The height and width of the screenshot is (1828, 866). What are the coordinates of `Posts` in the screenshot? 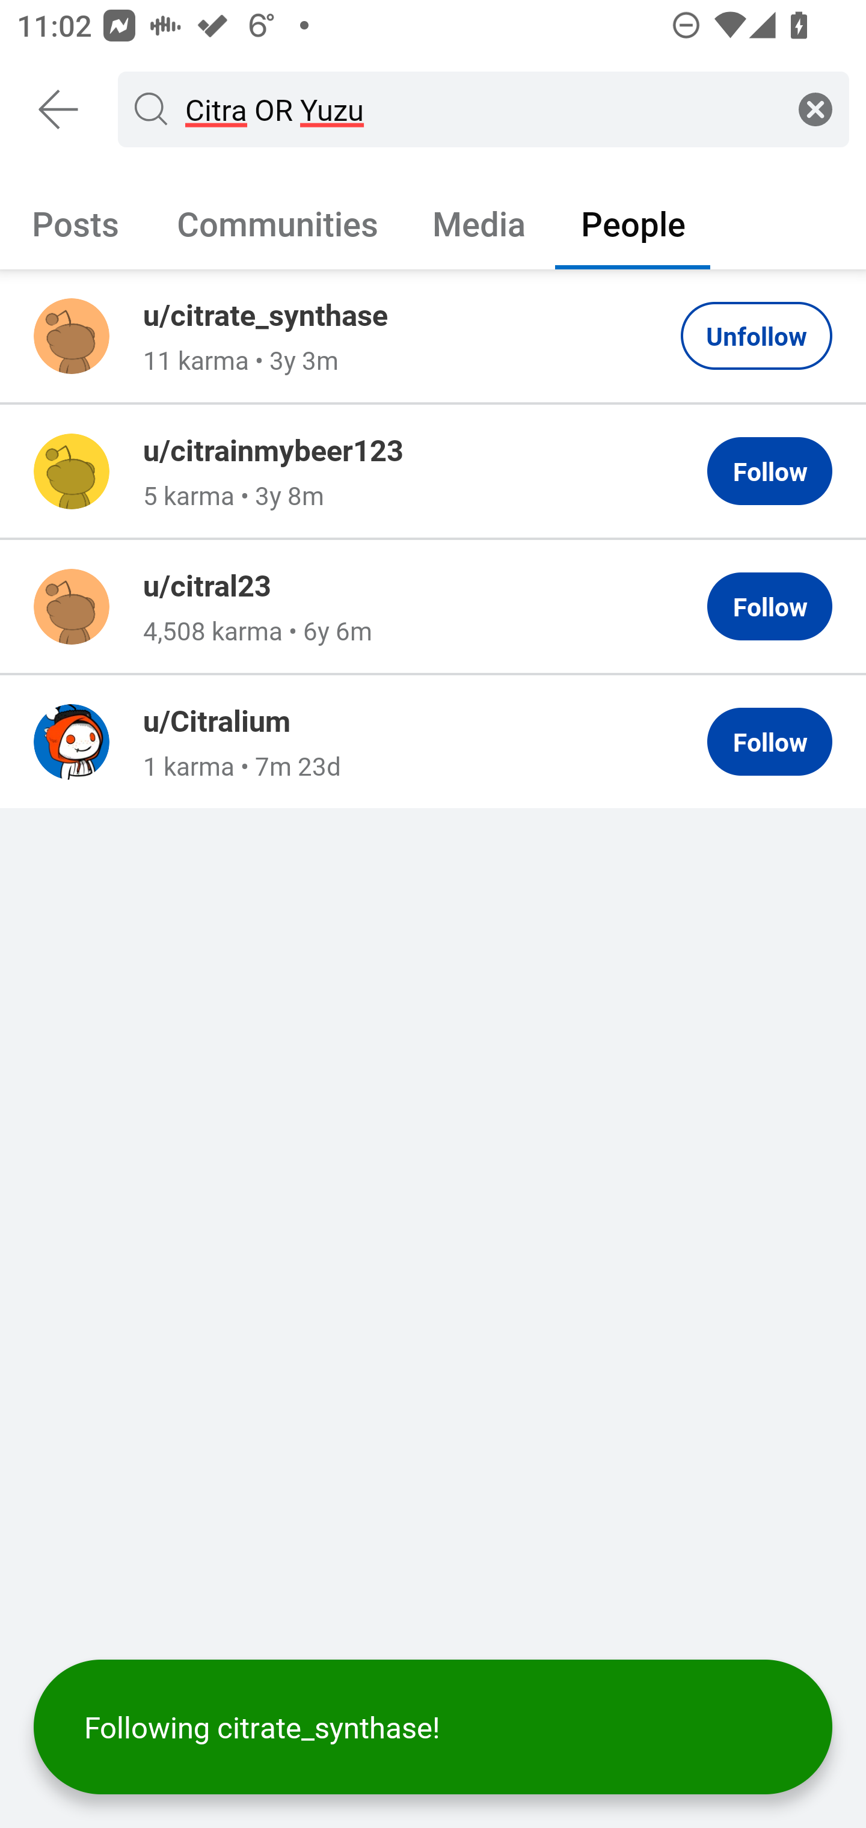 It's located at (76, 222).